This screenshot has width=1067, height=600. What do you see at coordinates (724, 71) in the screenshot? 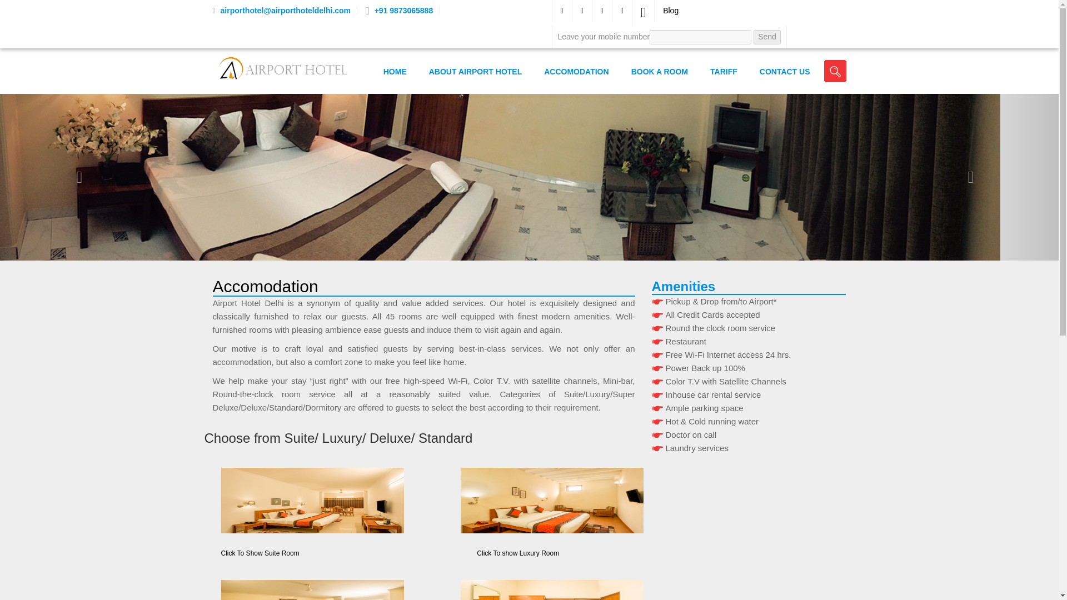
I see `TARIFF` at bounding box center [724, 71].